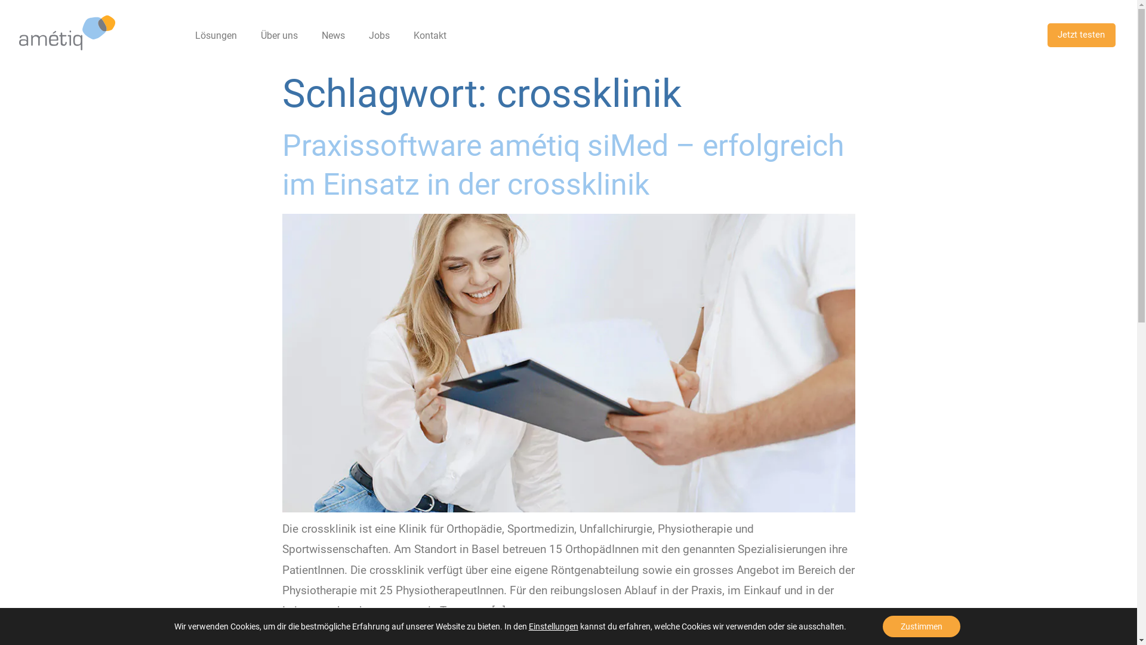  I want to click on Einstellungen, so click(553, 626).